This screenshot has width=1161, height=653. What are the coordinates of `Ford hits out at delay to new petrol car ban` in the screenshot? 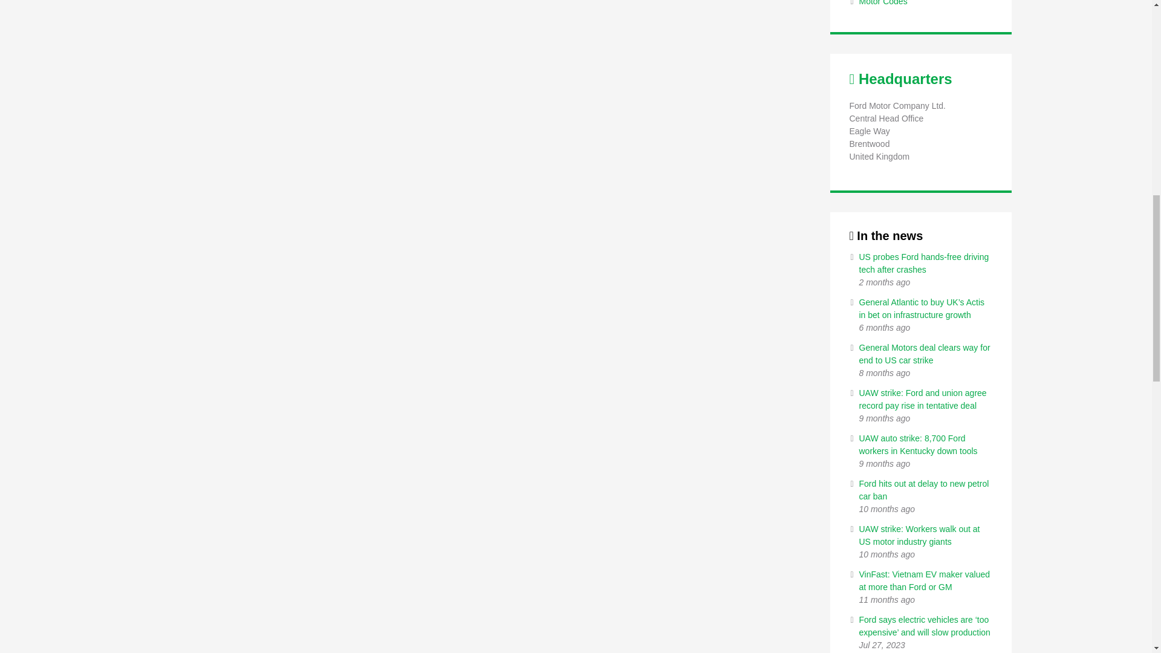 It's located at (924, 490).